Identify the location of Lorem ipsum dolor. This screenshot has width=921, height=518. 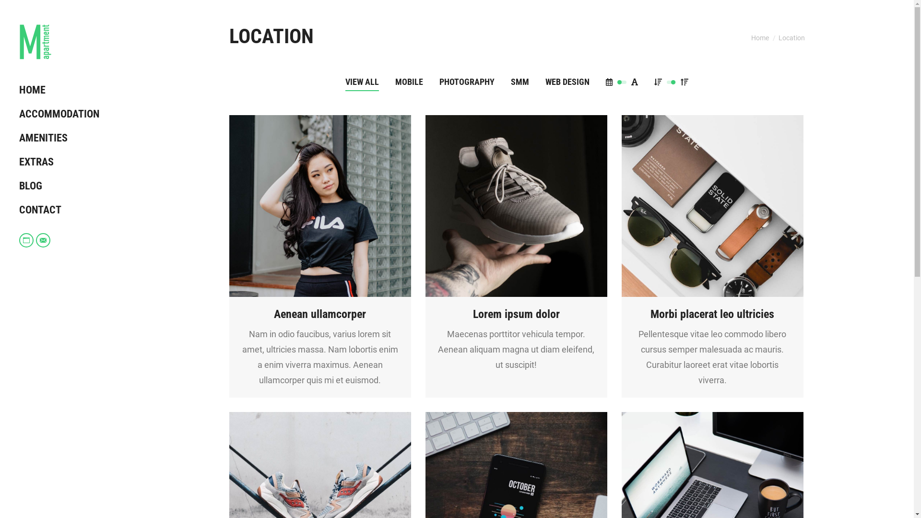
(516, 314).